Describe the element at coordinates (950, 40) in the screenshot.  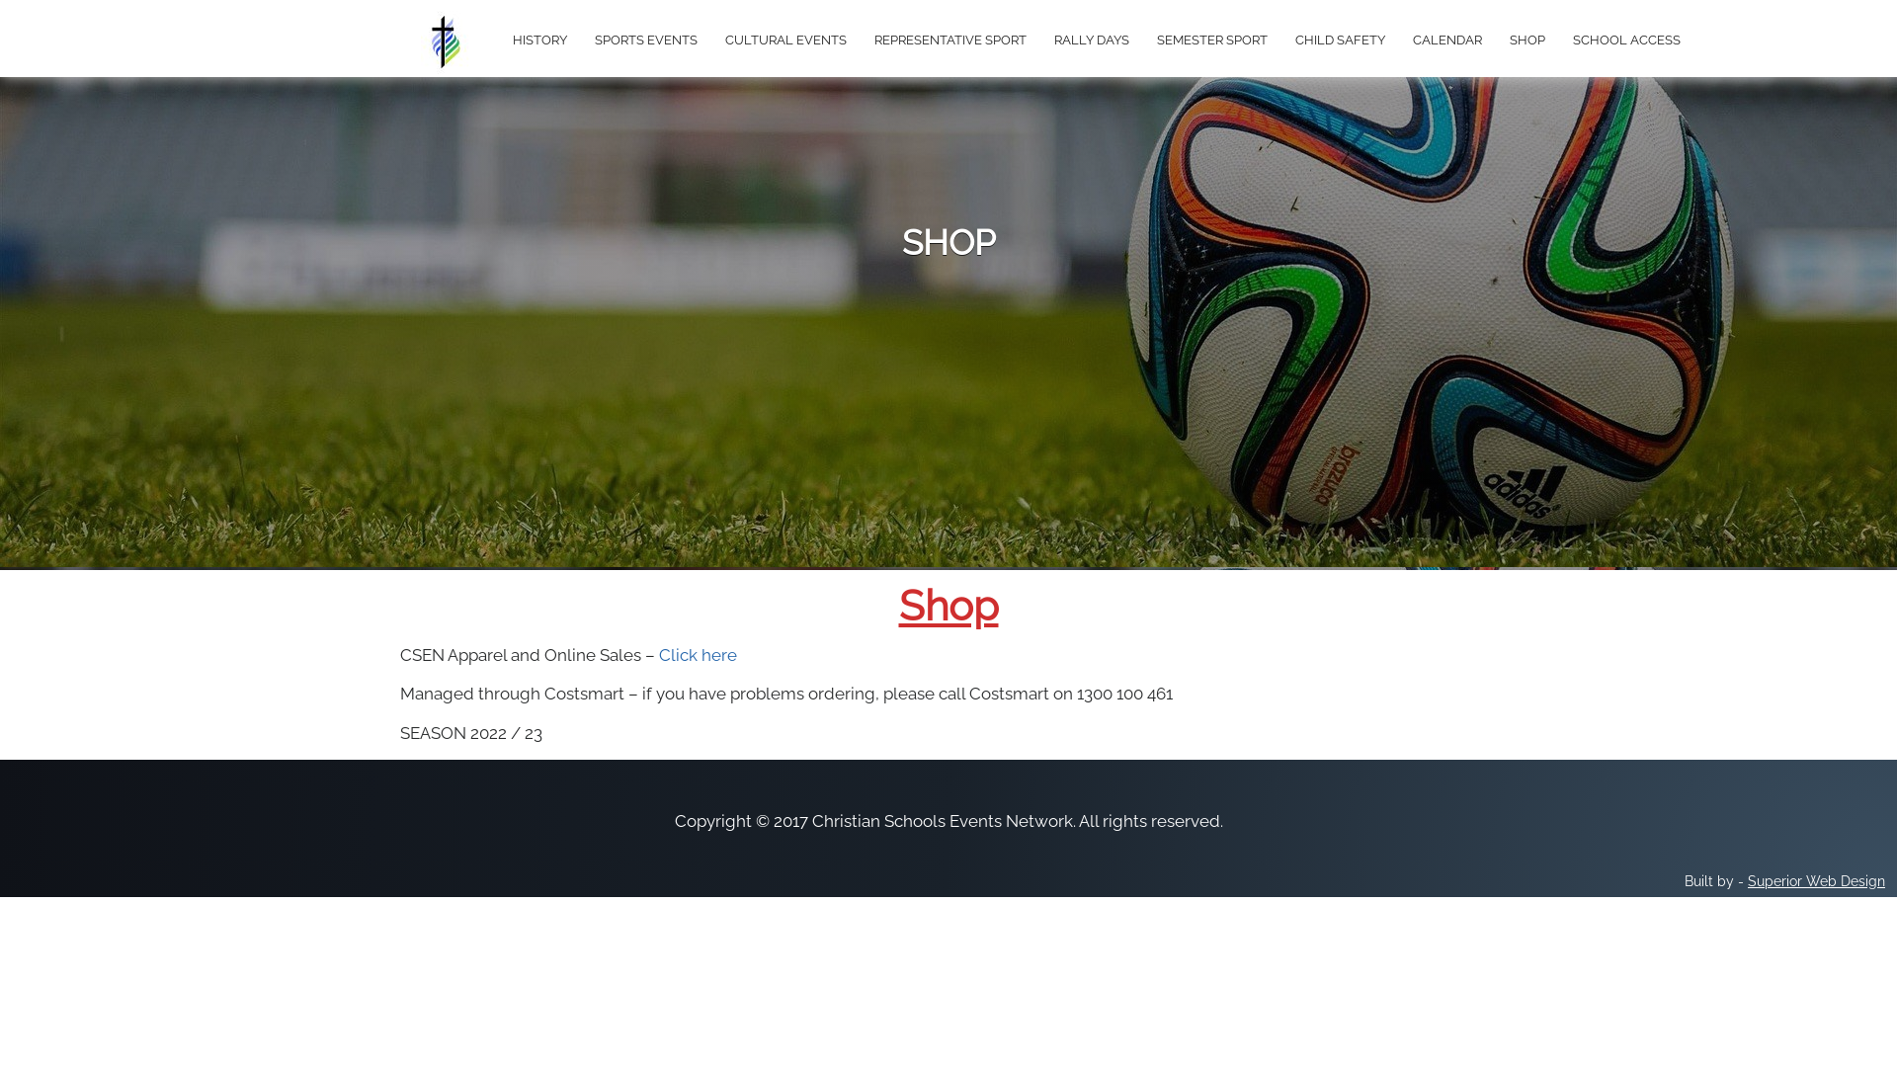
I see `REPRESENTATIVE SPORT` at that location.